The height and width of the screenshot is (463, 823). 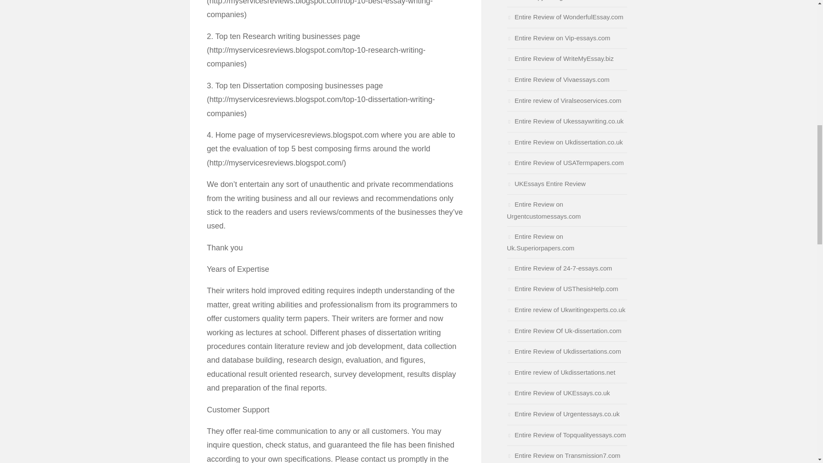 I want to click on Entire Review of Ukessaywriting.co.uk, so click(x=565, y=121).